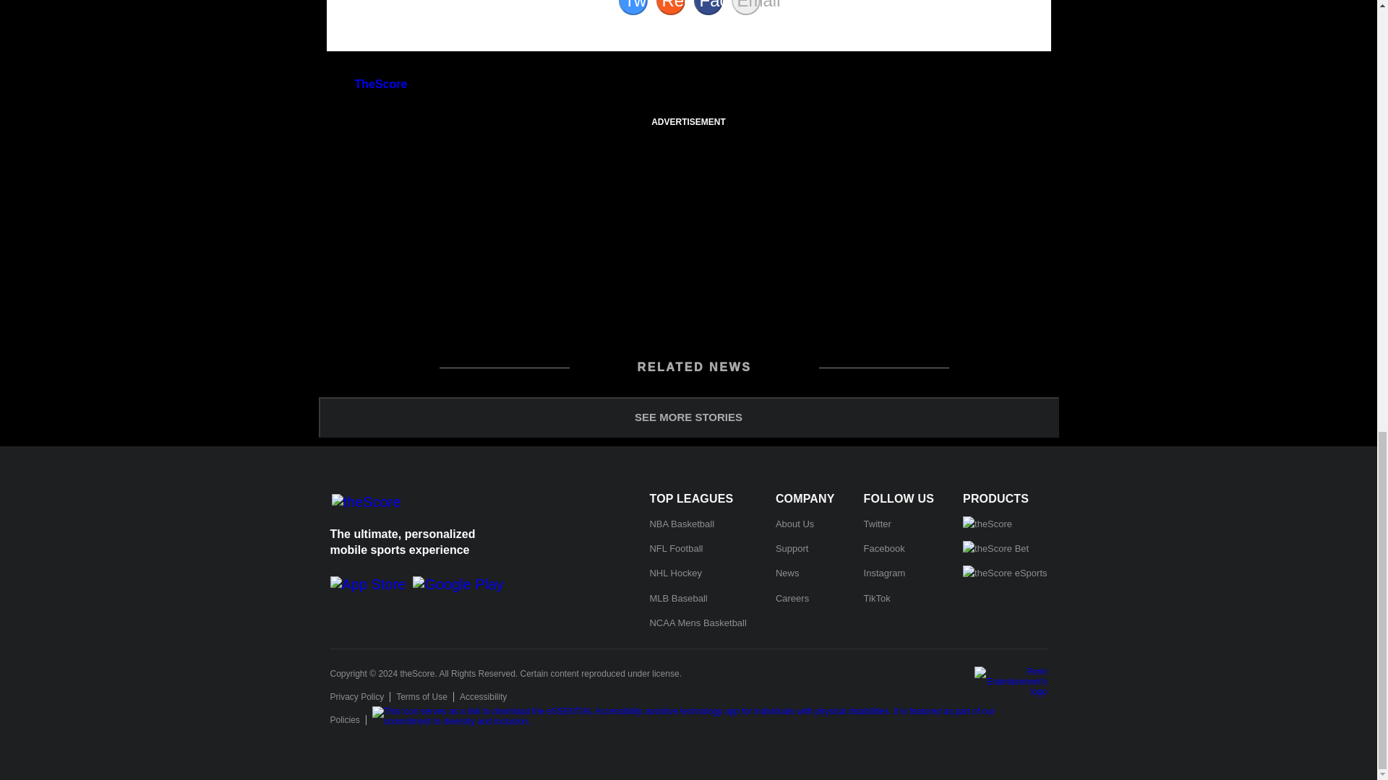 This screenshot has width=1388, height=780. Describe the element at coordinates (708, 7) in the screenshot. I see `Facebook` at that location.